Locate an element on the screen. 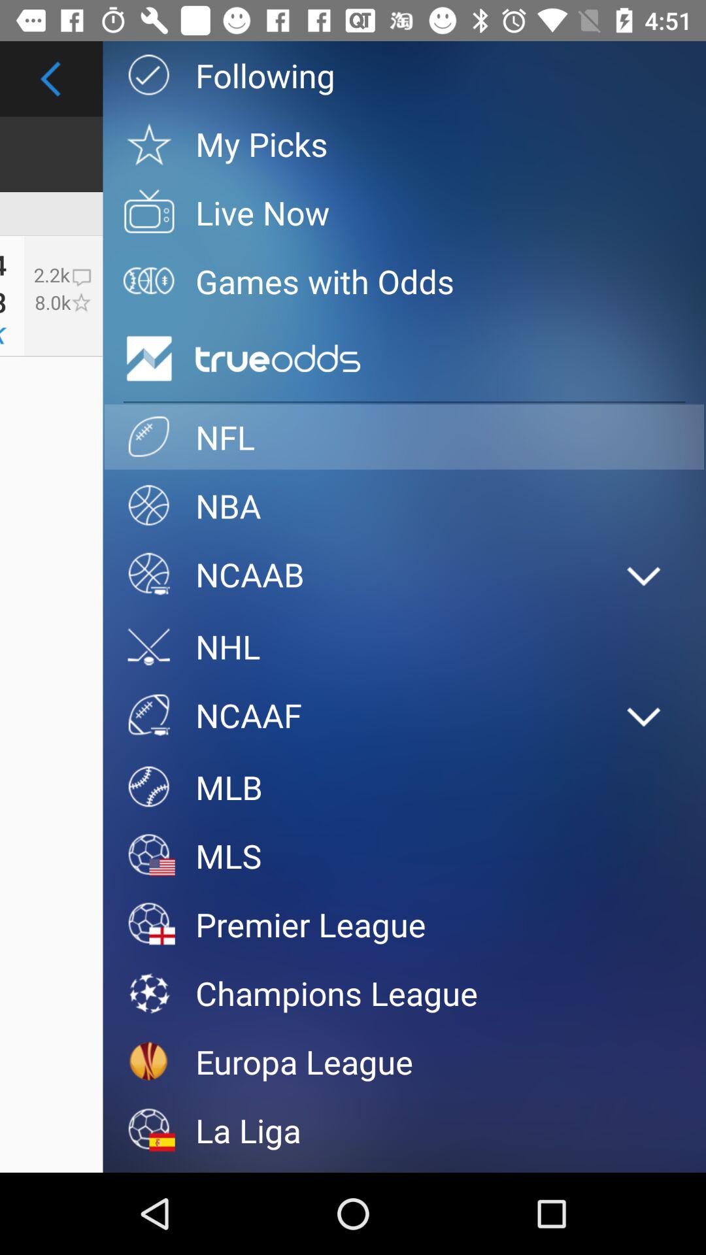 This screenshot has height=1255, width=706. swipe until bundesliga is located at coordinates (404, 1169).